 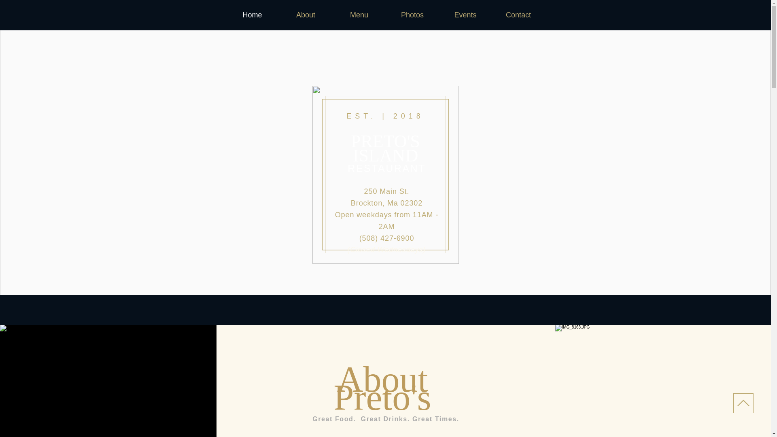 What do you see at coordinates (518, 15) in the screenshot?
I see `Contact` at bounding box center [518, 15].